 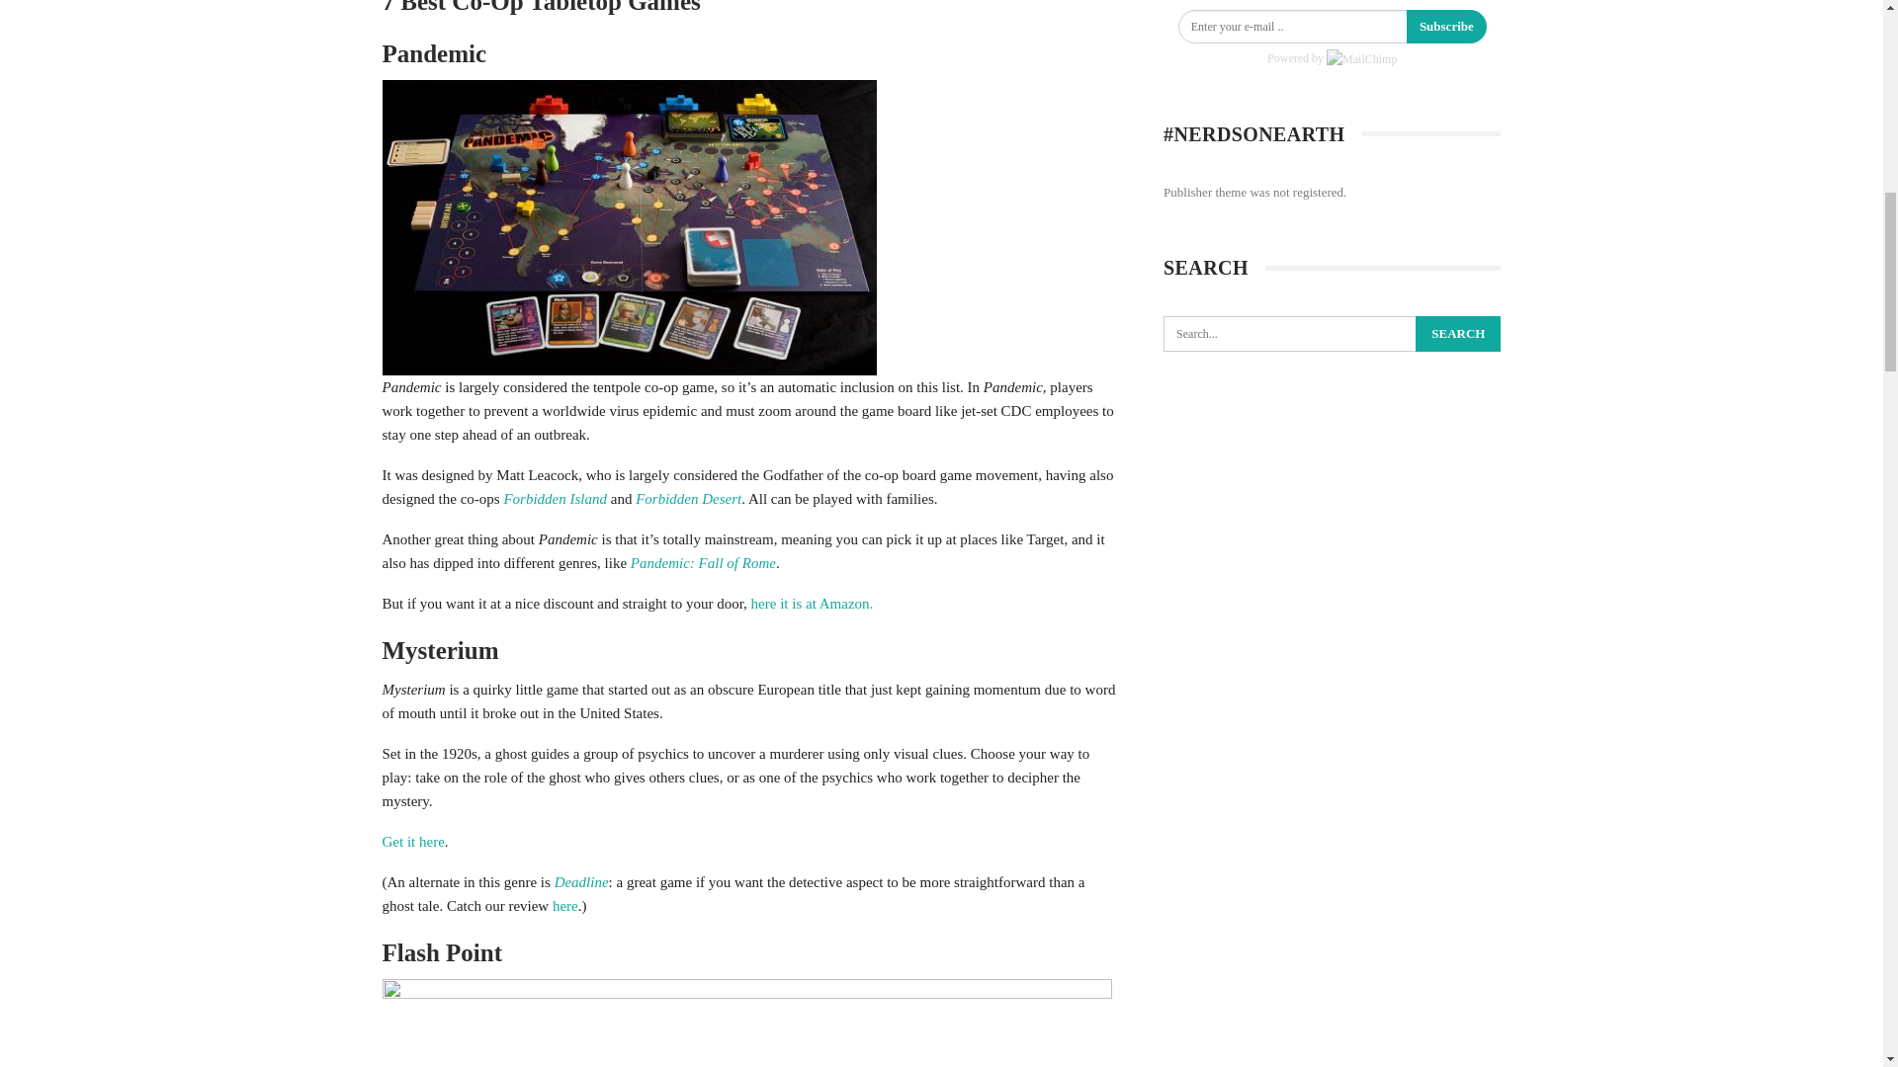 I want to click on Search for:, so click(x=1332, y=334).